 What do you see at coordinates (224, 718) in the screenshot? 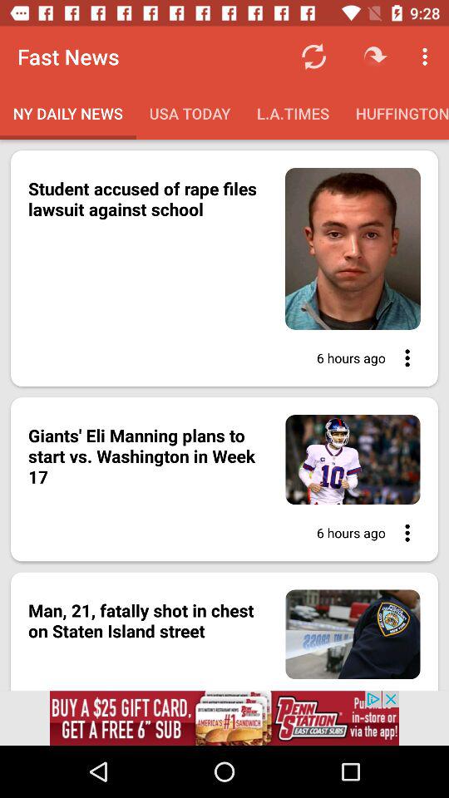
I see `go to the advertised website` at bounding box center [224, 718].